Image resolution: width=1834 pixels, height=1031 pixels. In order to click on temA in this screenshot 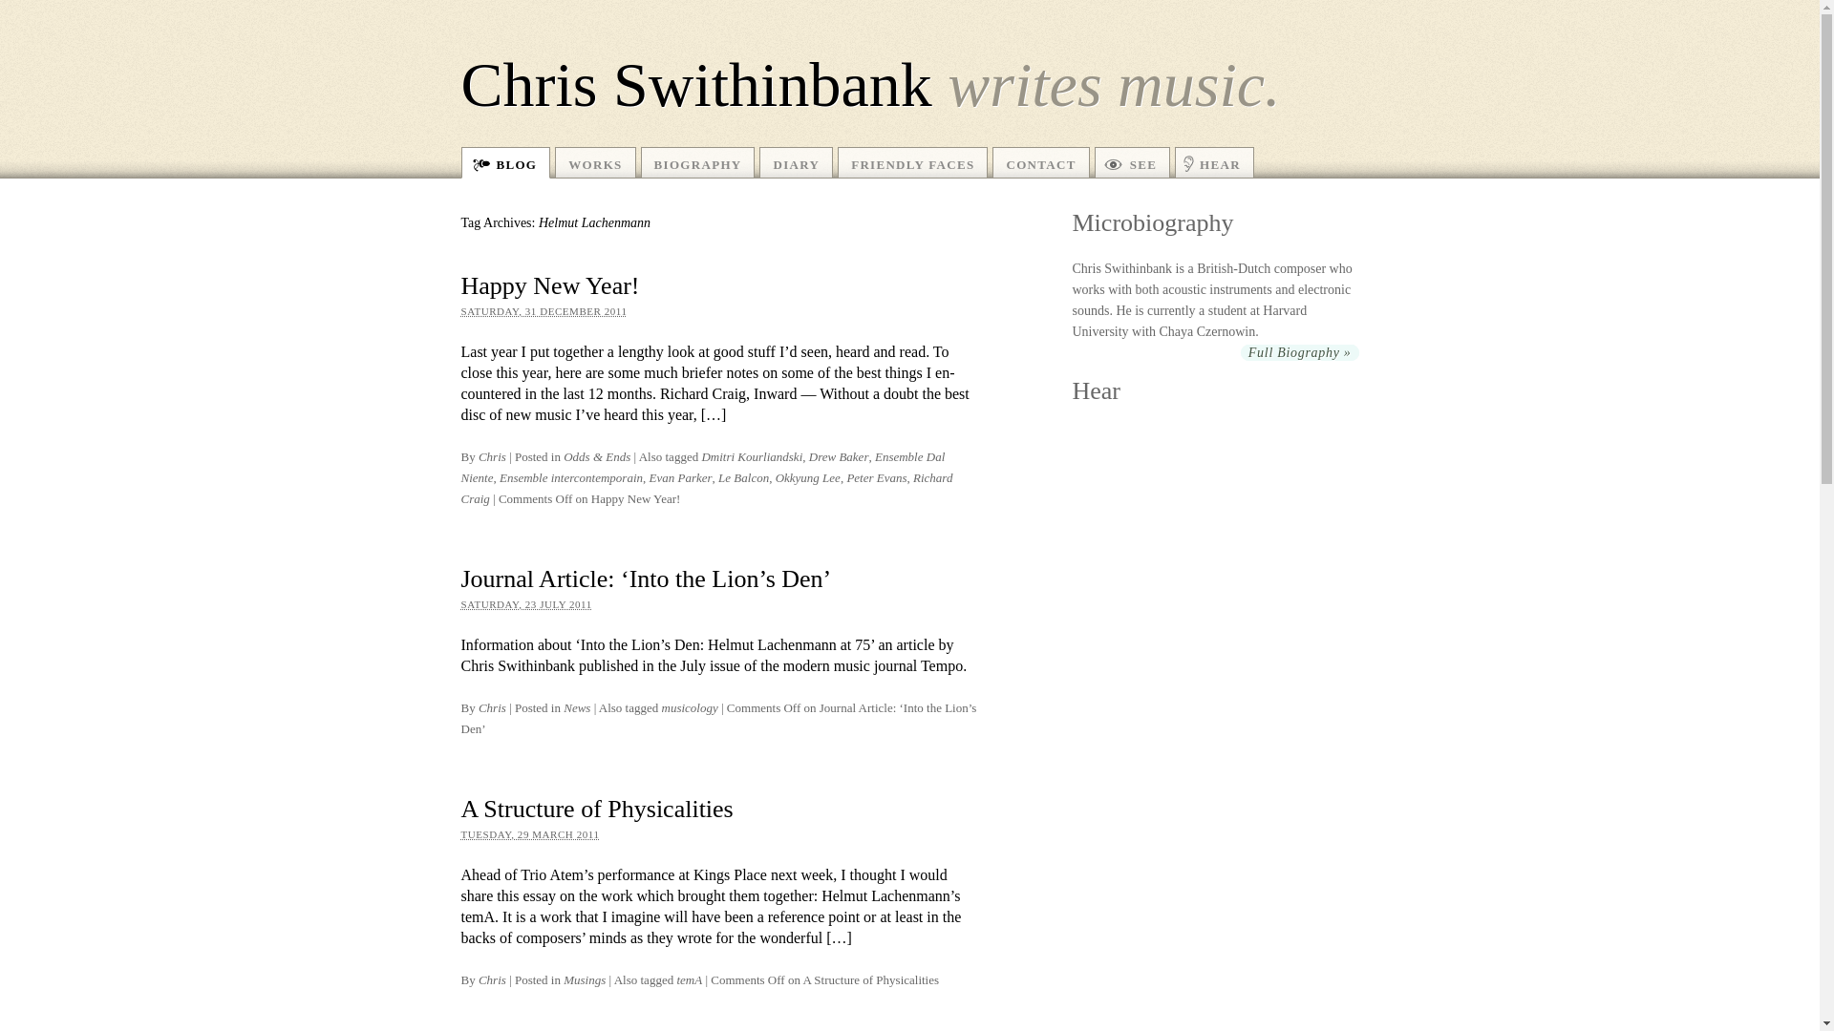, I will do `click(690, 979)`.